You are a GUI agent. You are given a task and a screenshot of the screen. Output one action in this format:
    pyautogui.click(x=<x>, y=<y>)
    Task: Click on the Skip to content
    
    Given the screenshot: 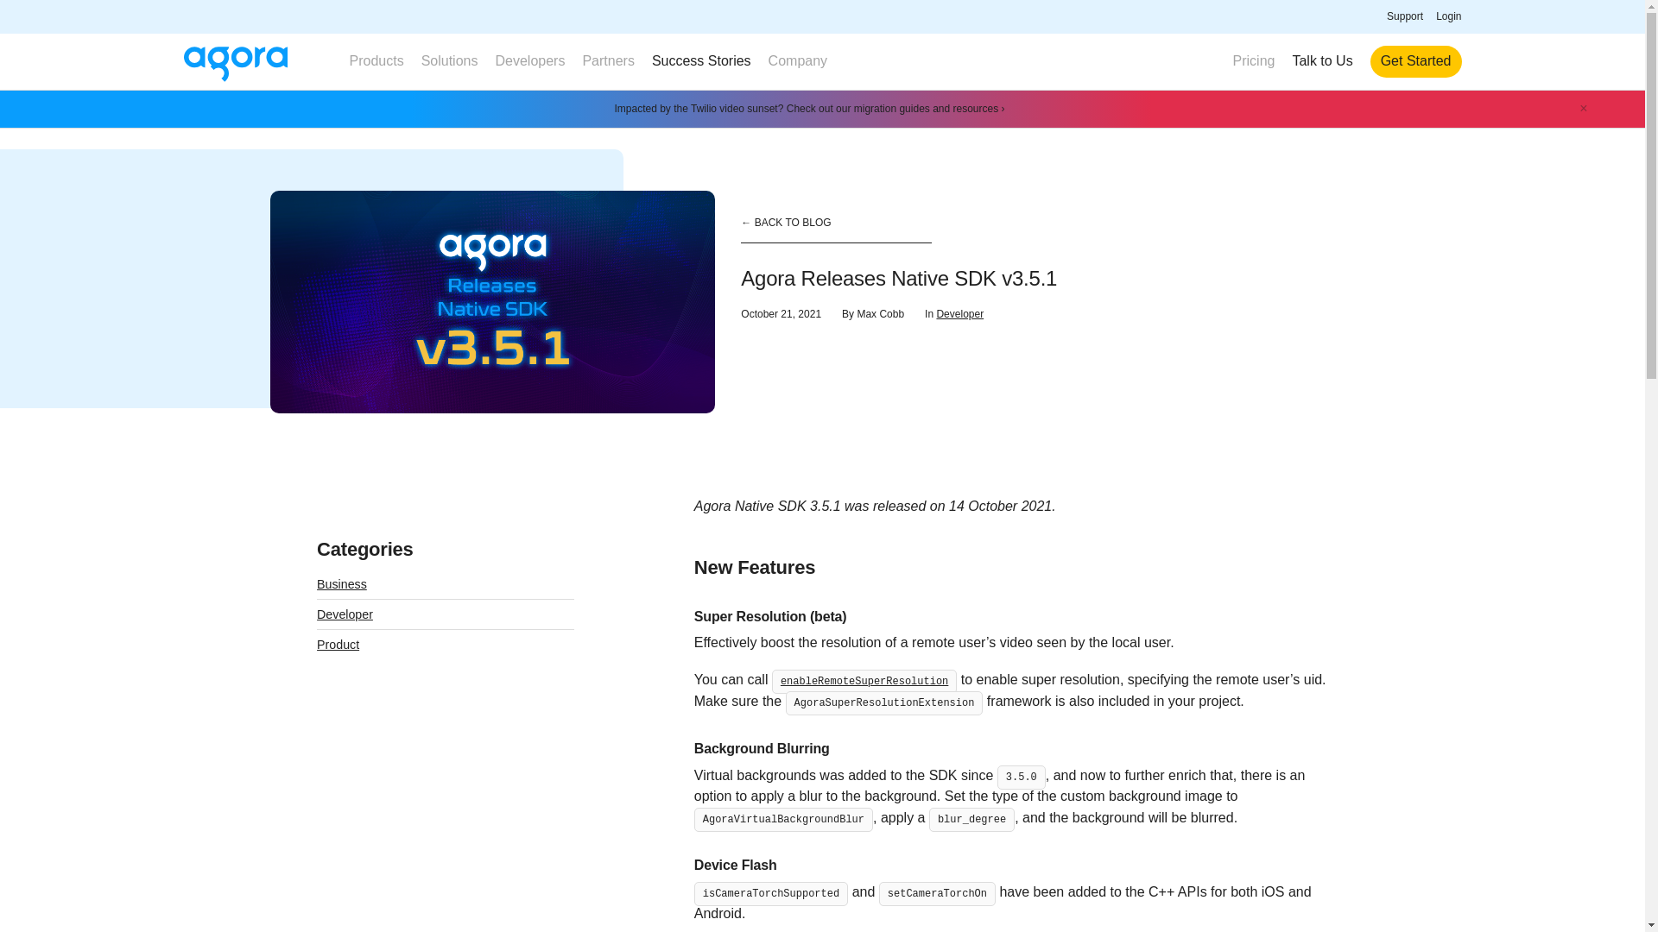 What is the action you would take?
    pyautogui.click(x=14, y=14)
    